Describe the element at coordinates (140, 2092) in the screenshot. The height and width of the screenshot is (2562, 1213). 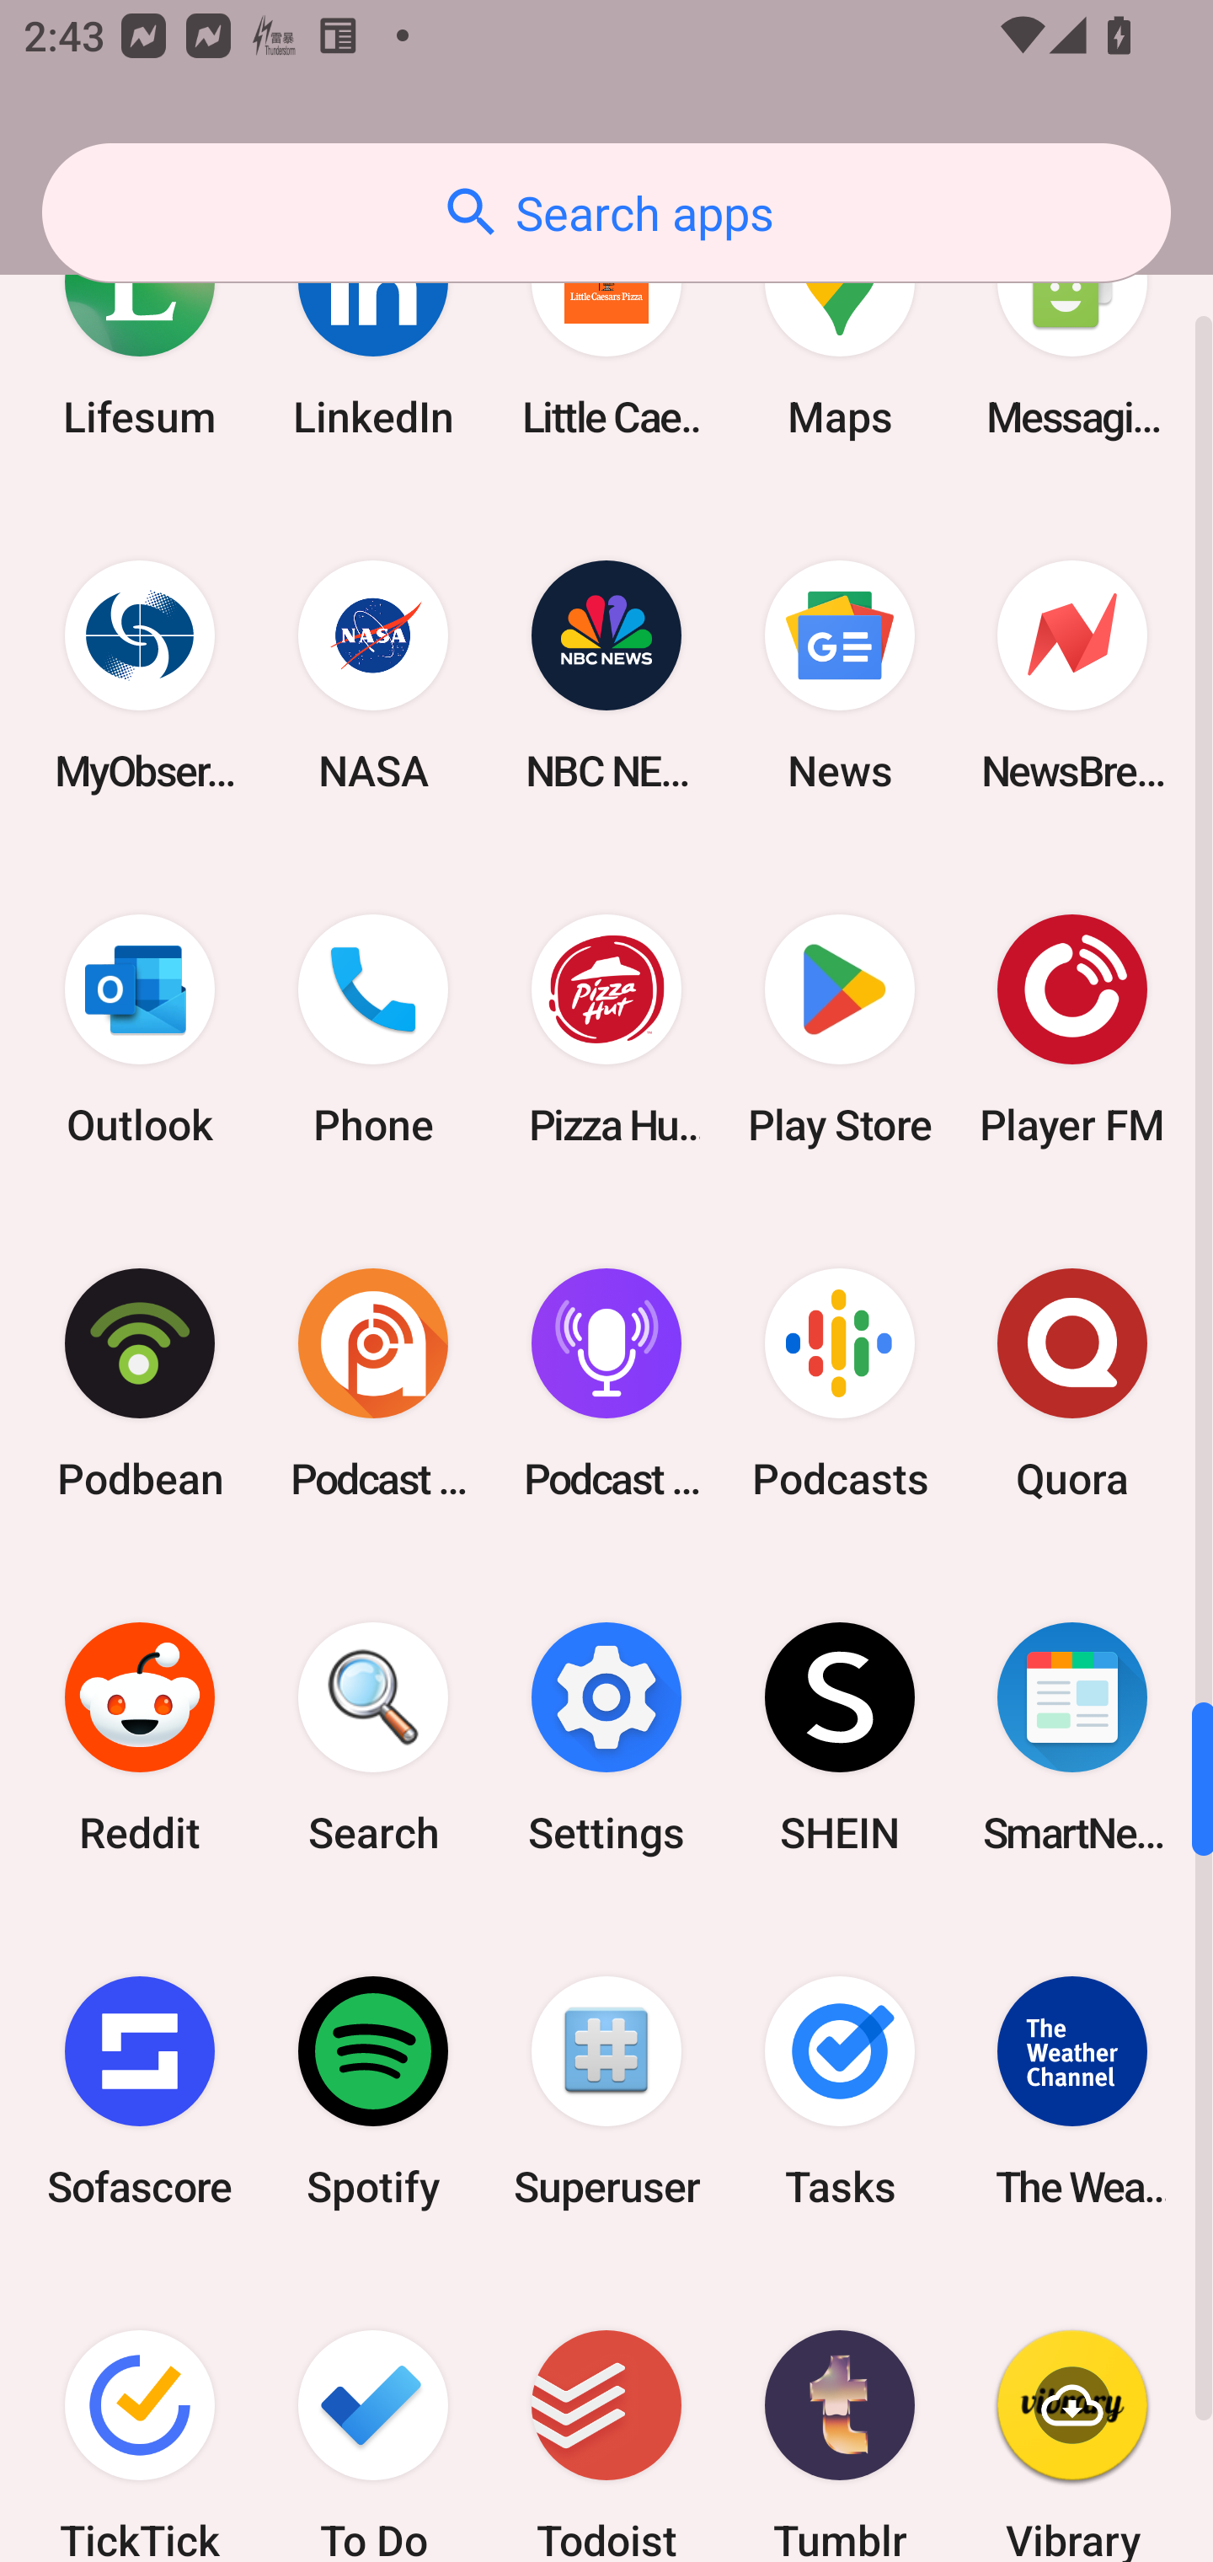
I see `Sofascore` at that location.